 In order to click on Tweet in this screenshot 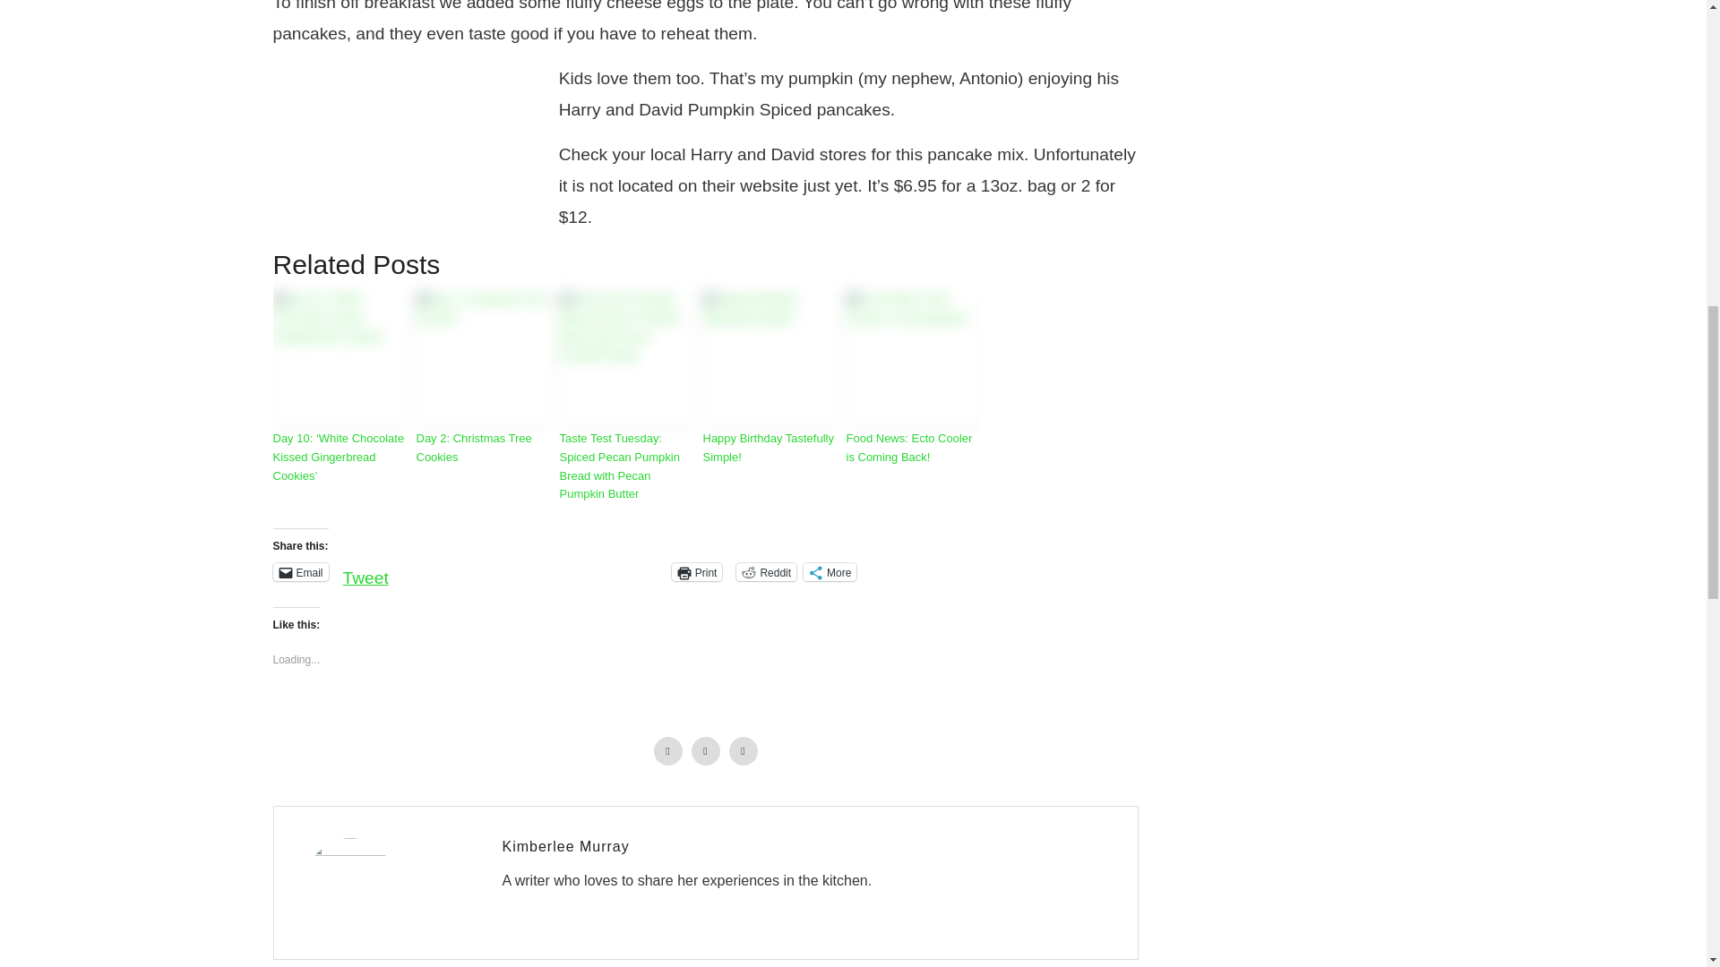, I will do `click(365, 570)`.